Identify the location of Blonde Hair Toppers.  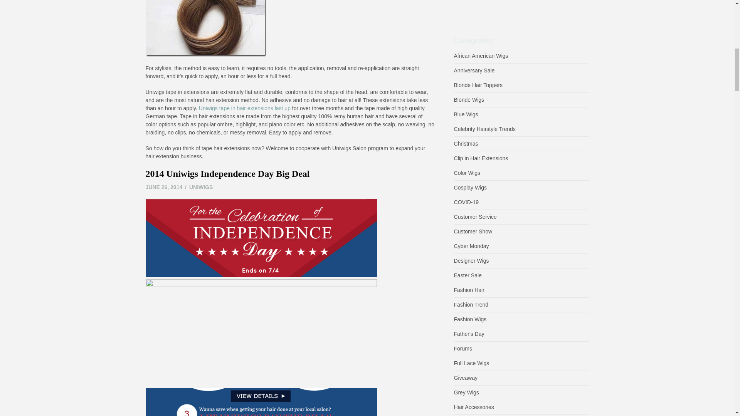
(474, 70).